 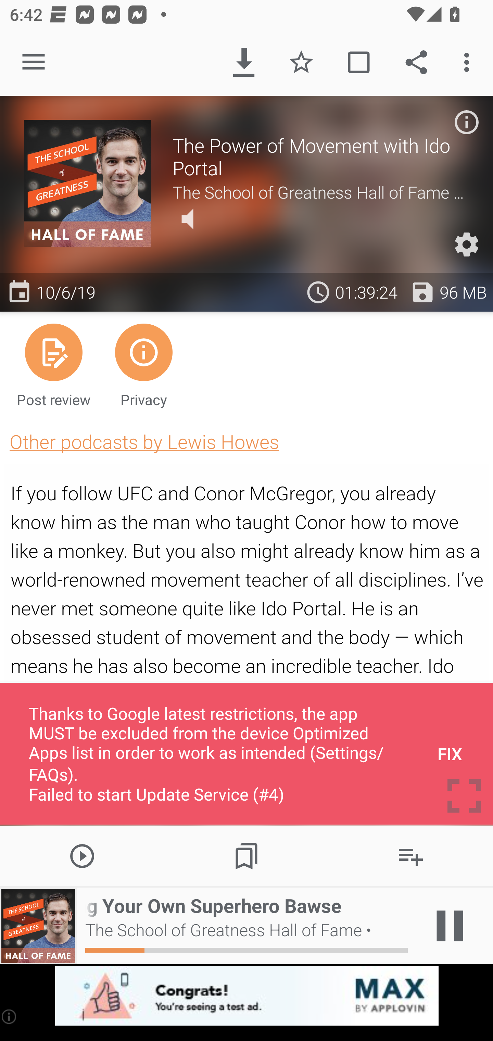 I want to click on Mark played / unplayed, so click(x=358, y=62).